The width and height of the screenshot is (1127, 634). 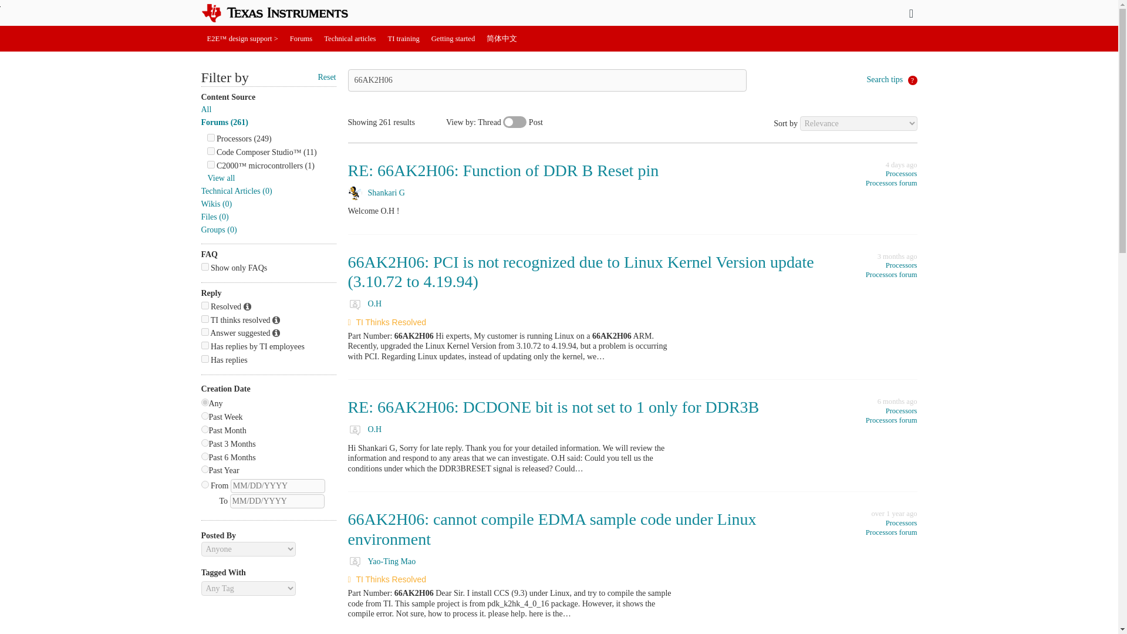 What do you see at coordinates (204, 267) in the screenshot?
I see `faq` at bounding box center [204, 267].